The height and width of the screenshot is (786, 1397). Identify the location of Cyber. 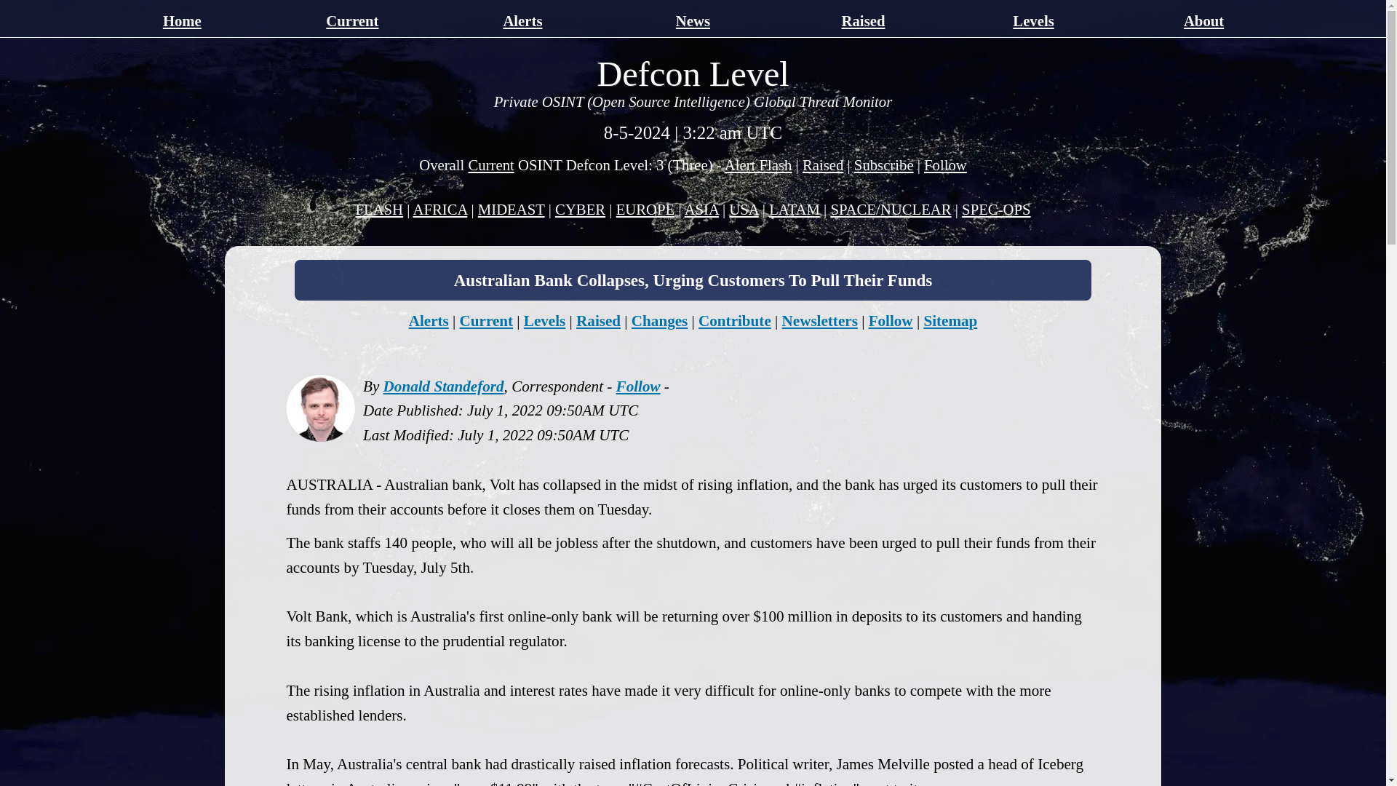
(579, 210).